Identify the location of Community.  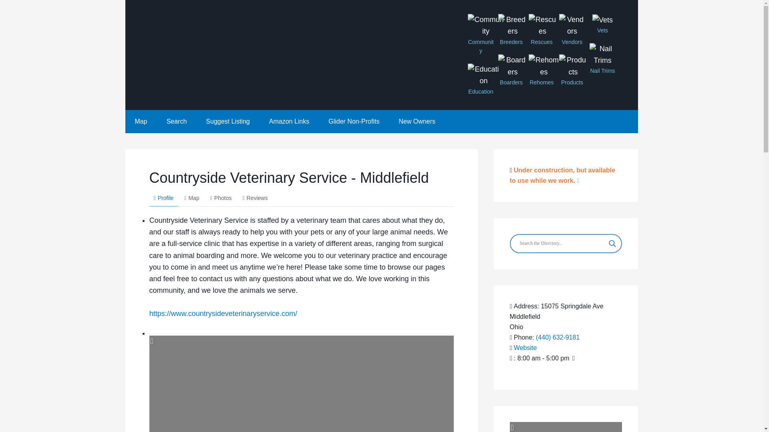
(486, 26).